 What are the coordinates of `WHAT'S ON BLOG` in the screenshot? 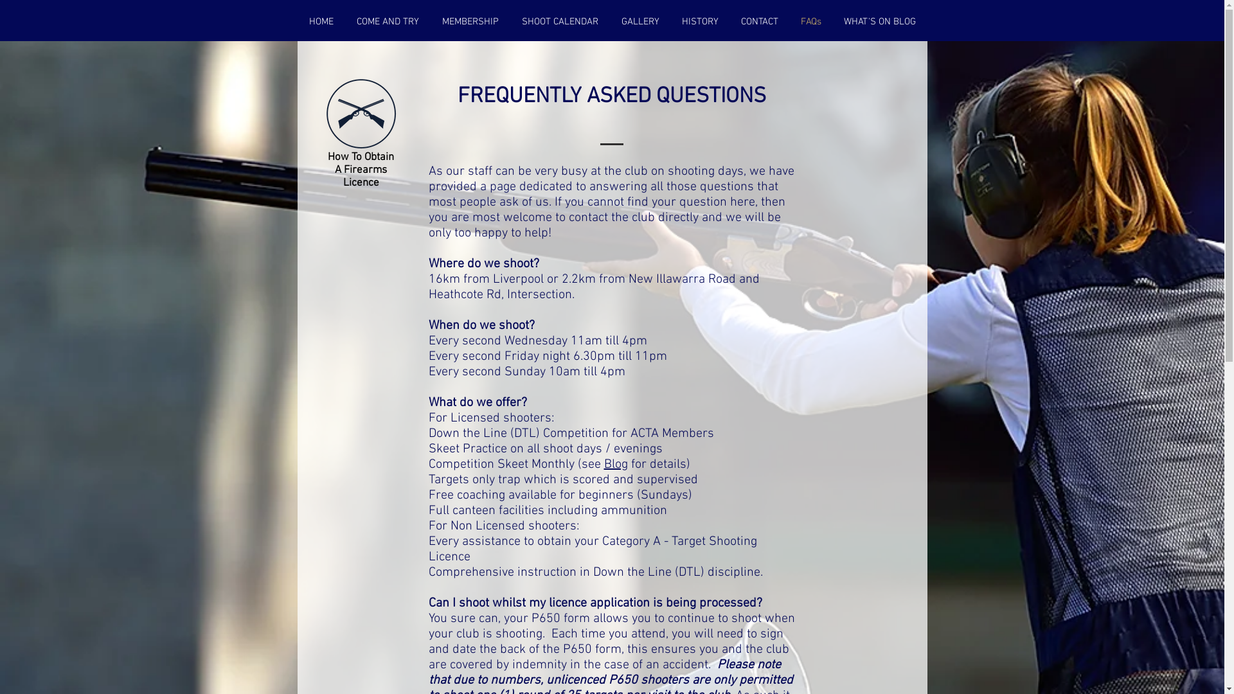 It's located at (881, 22).